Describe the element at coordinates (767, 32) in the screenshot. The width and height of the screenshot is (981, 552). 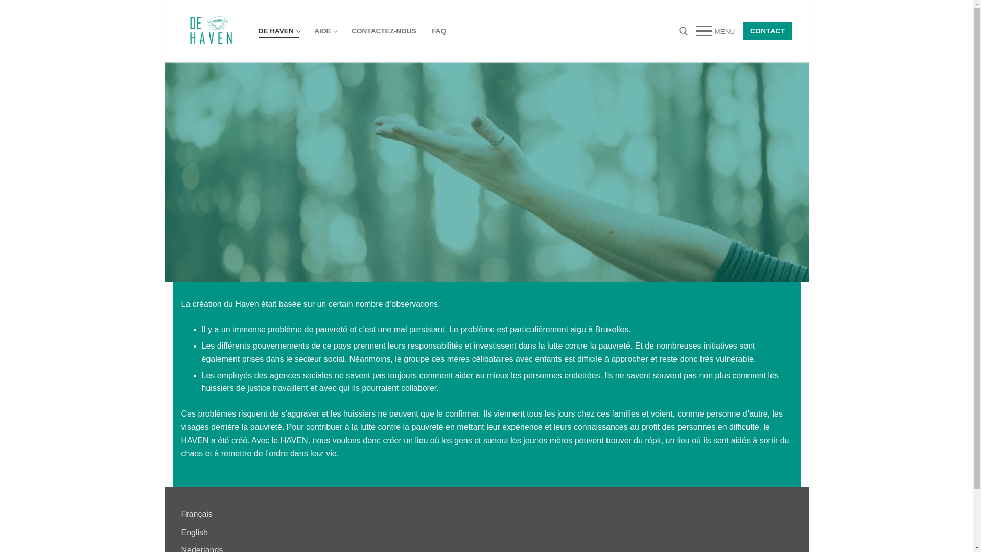
I see `CONTACT` at that location.